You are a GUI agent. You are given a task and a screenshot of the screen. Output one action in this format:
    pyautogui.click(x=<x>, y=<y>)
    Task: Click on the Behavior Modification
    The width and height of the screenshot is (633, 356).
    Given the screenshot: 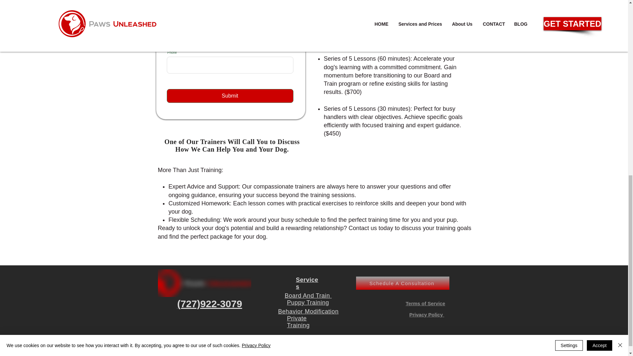 What is the action you would take?
    pyautogui.click(x=309, y=311)
    